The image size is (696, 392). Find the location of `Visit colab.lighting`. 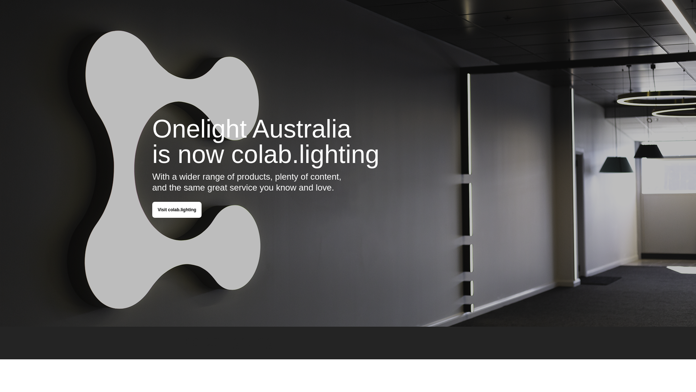

Visit colab.lighting is located at coordinates (177, 210).